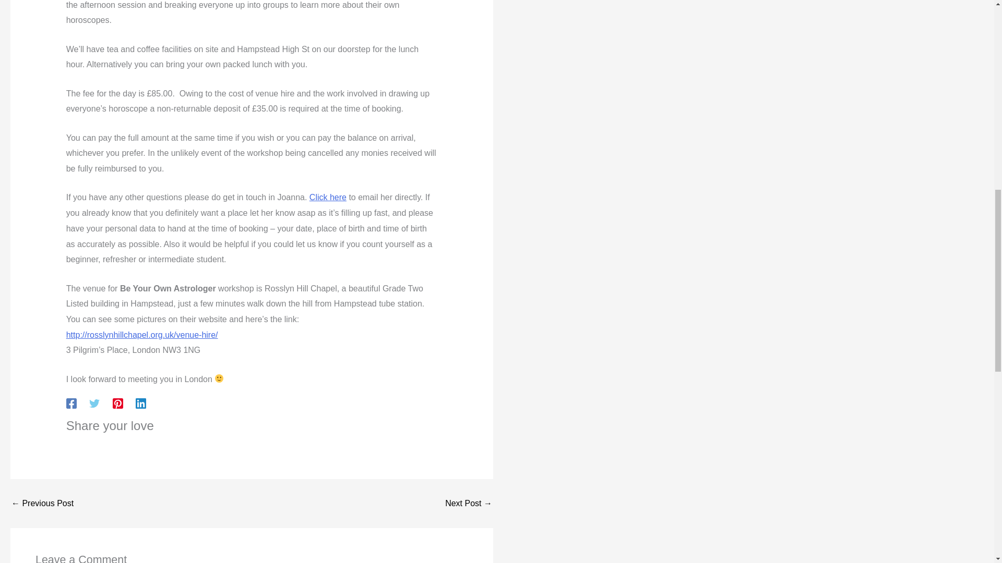 The width and height of the screenshot is (1002, 563). I want to click on Rosslyn Hill Chapel, so click(142, 335).